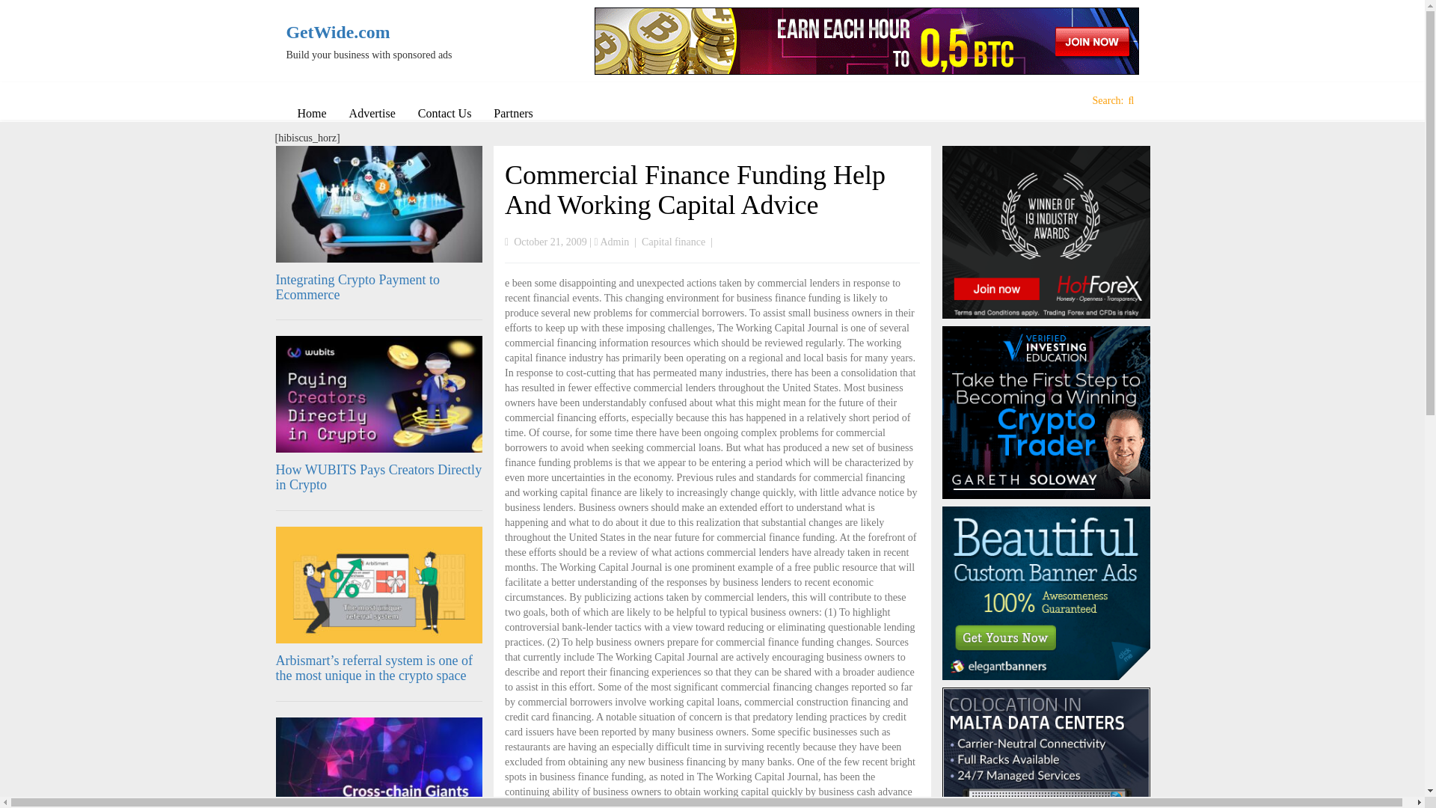 The width and height of the screenshot is (1436, 808). I want to click on Admin, so click(614, 242).